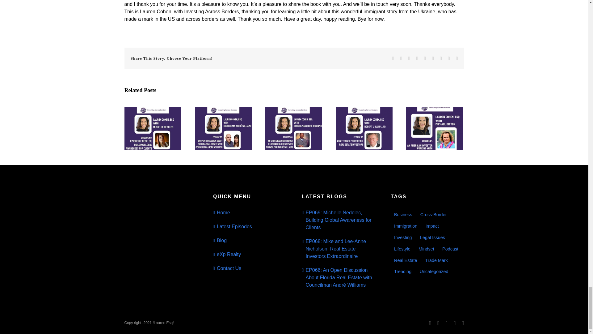 The height and width of the screenshot is (334, 593). Describe the element at coordinates (457, 58) in the screenshot. I see `Email` at that location.